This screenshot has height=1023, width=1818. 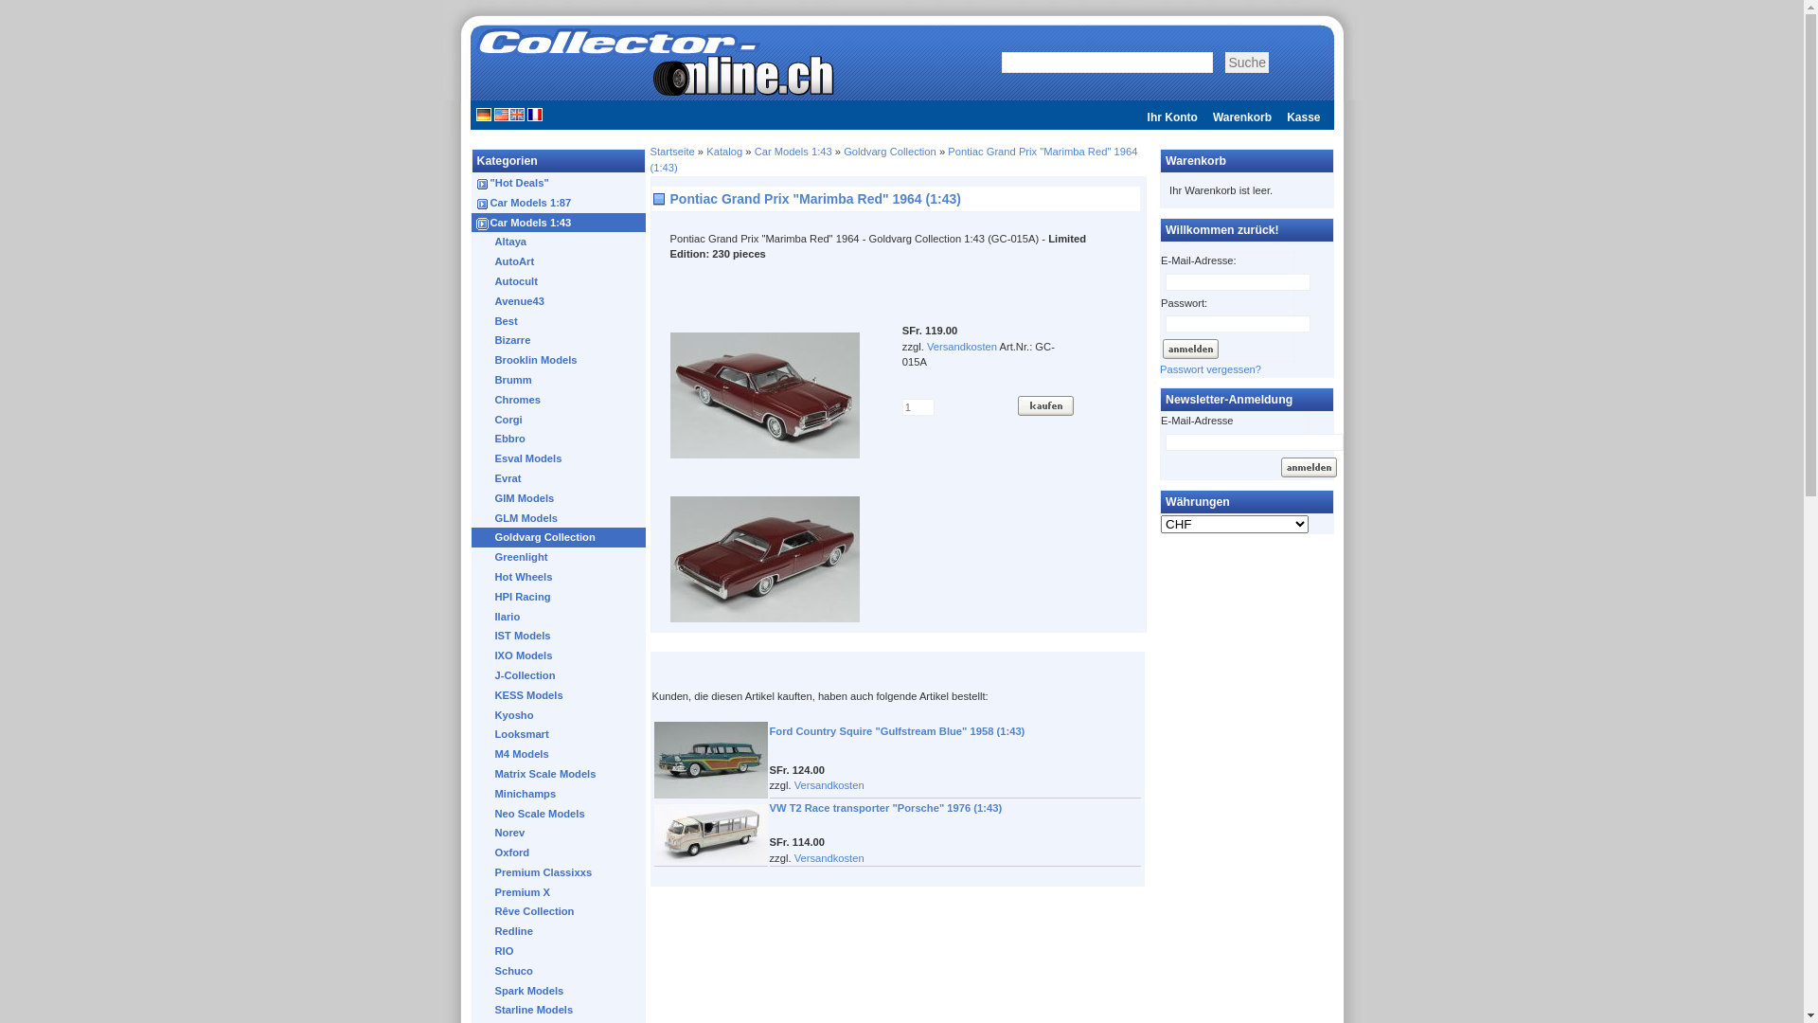 I want to click on Looksmart, so click(x=562, y=735).